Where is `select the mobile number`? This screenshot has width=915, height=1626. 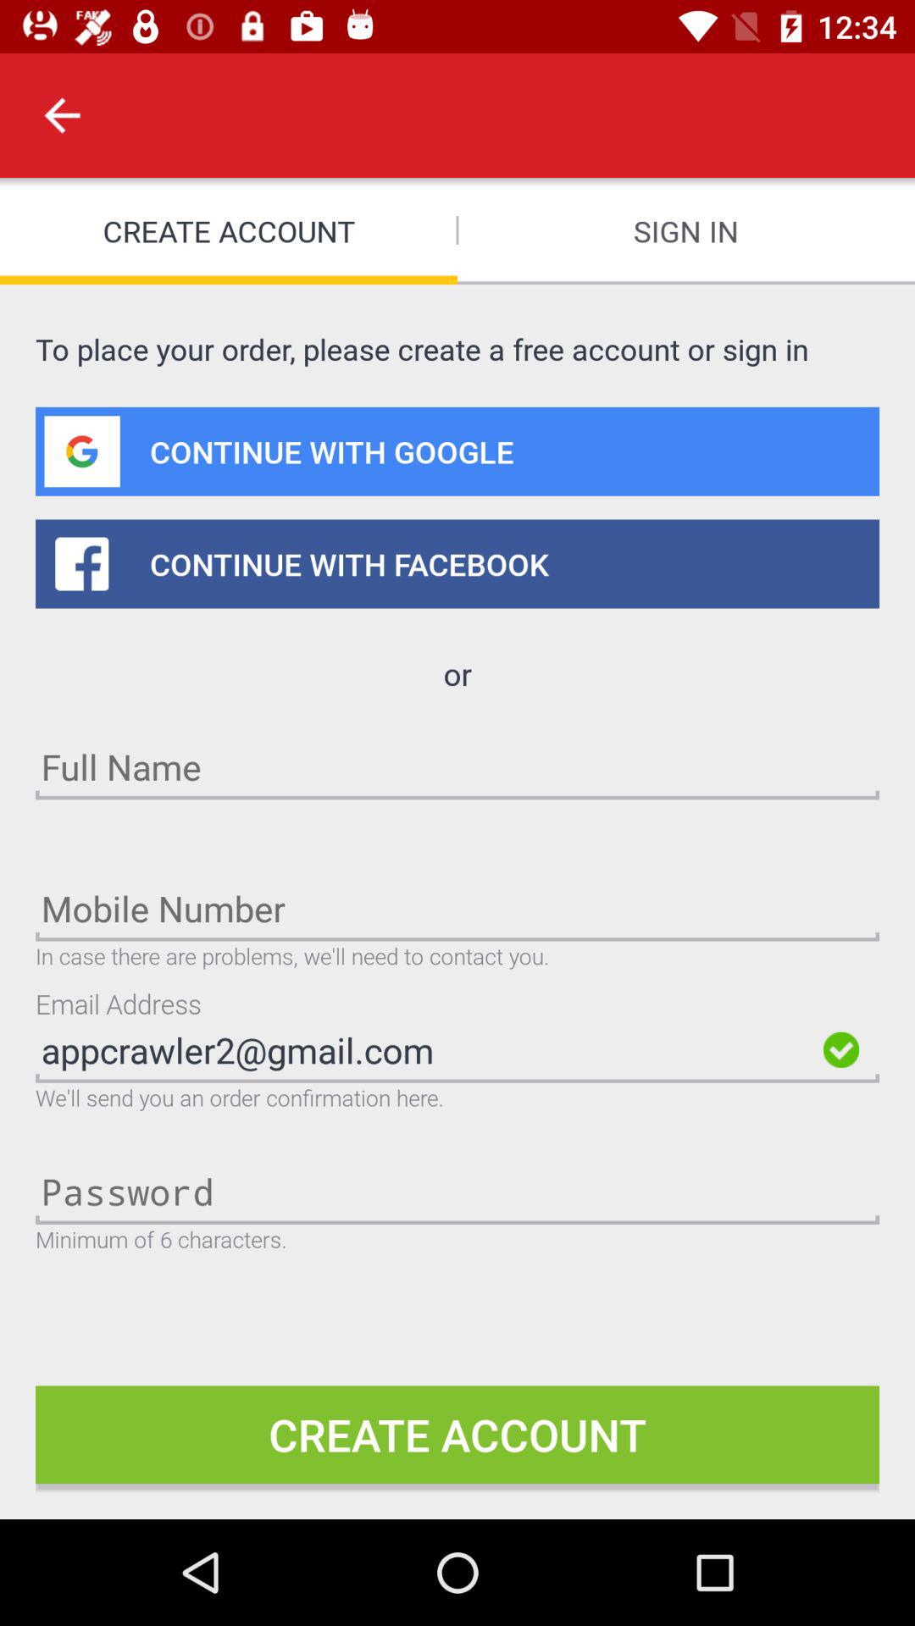
select the mobile number is located at coordinates (457, 908).